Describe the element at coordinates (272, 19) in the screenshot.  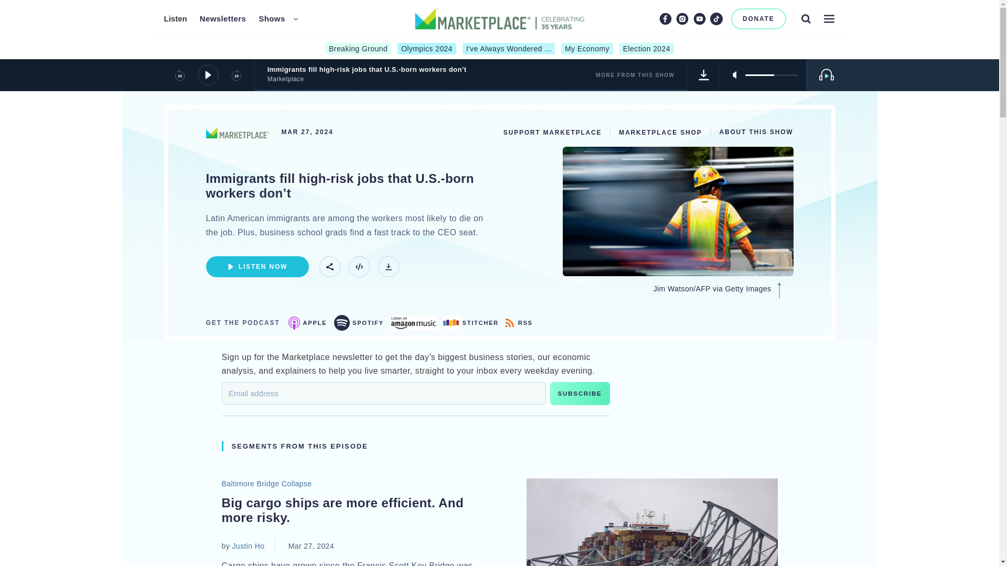
I see `Shows` at that location.